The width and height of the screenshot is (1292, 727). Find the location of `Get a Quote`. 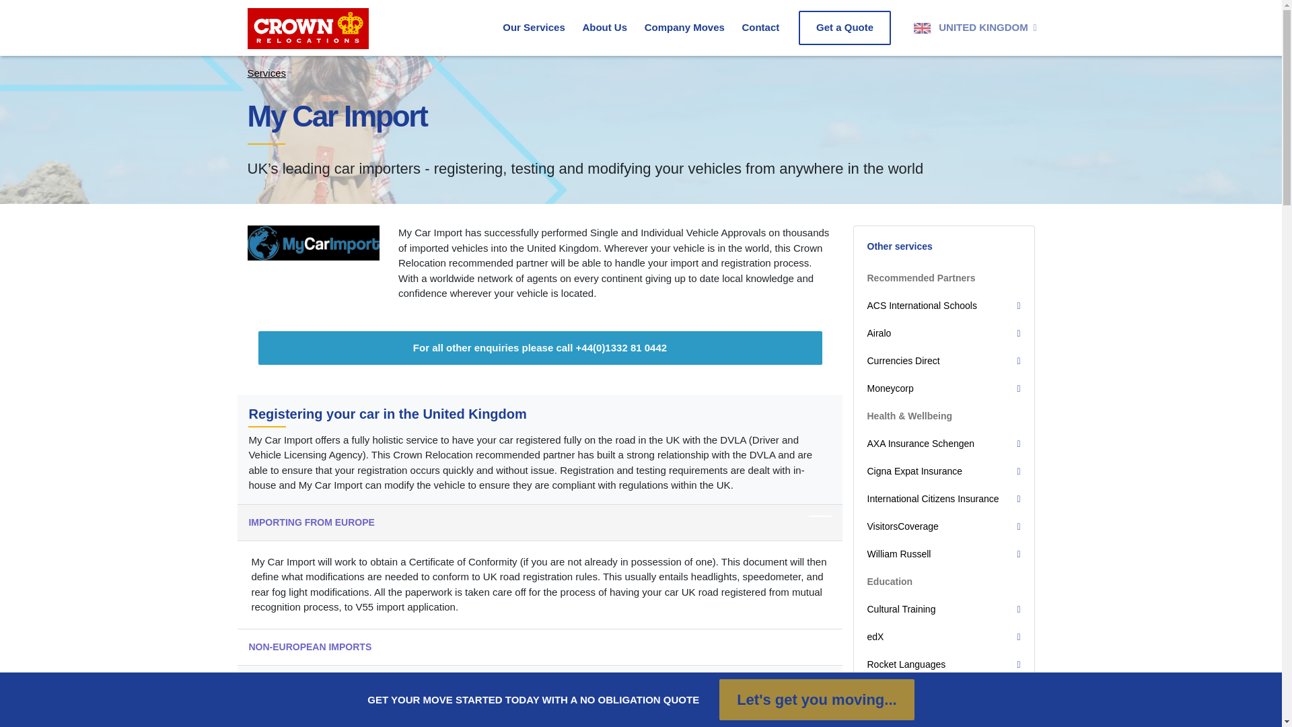

Get a Quote is located at coordinates (845, 28).